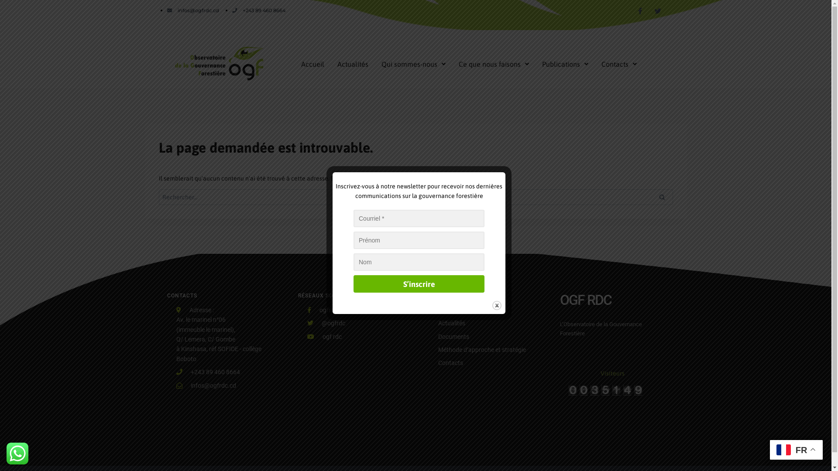 This screenshot has height=471, width=838. I want to click on Accueil, so click(448, 310).